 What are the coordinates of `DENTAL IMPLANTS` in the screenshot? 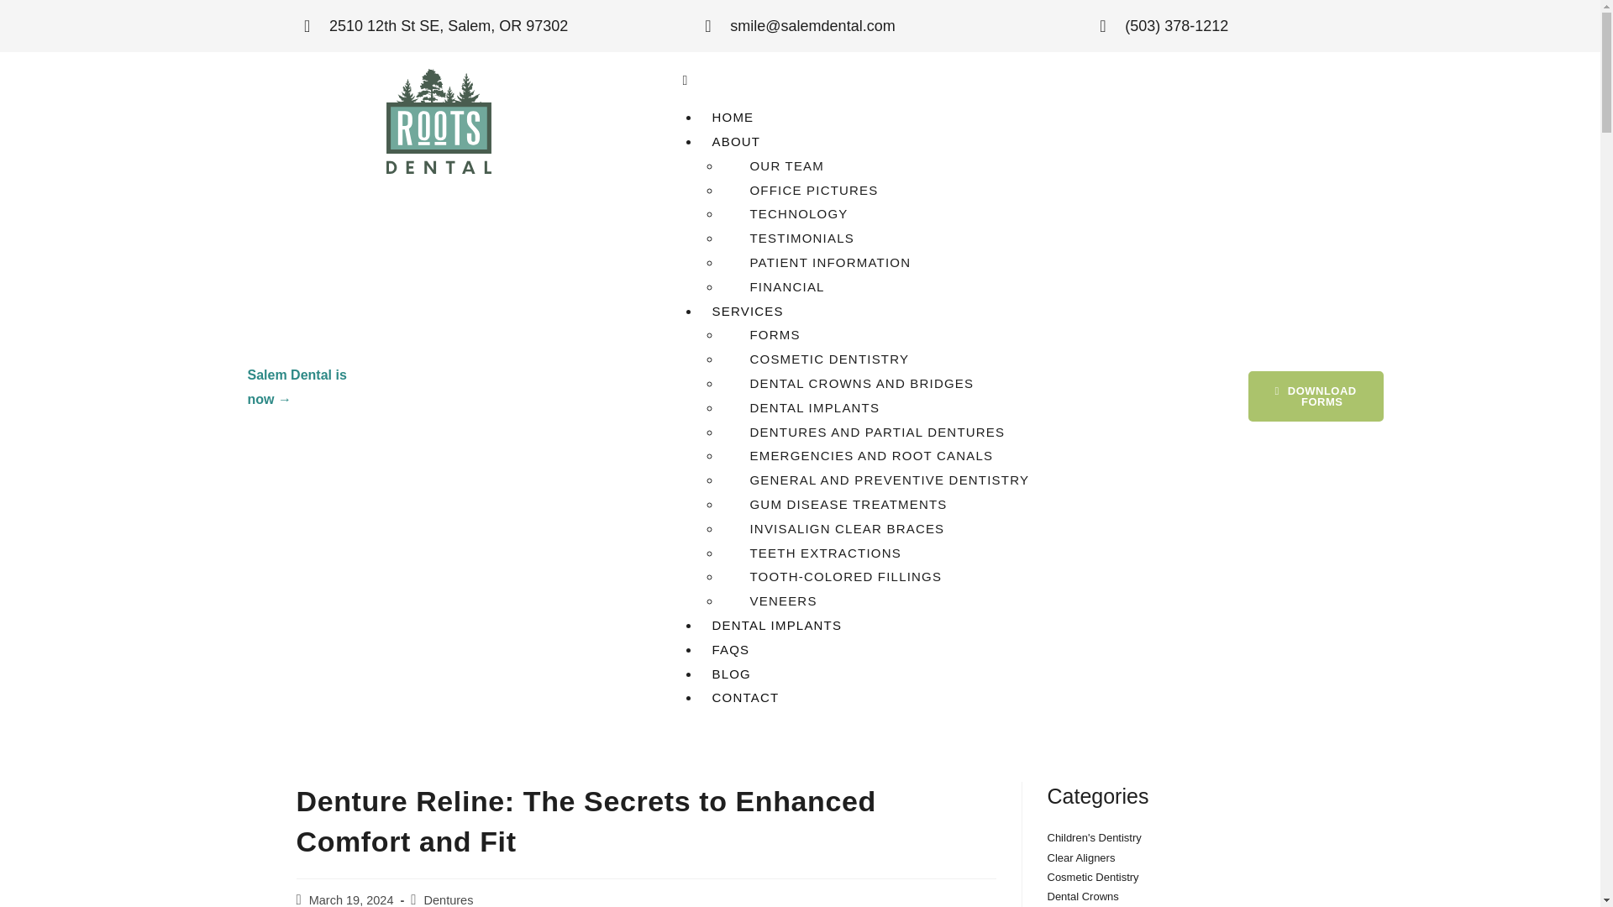 It's located at (776, 625).